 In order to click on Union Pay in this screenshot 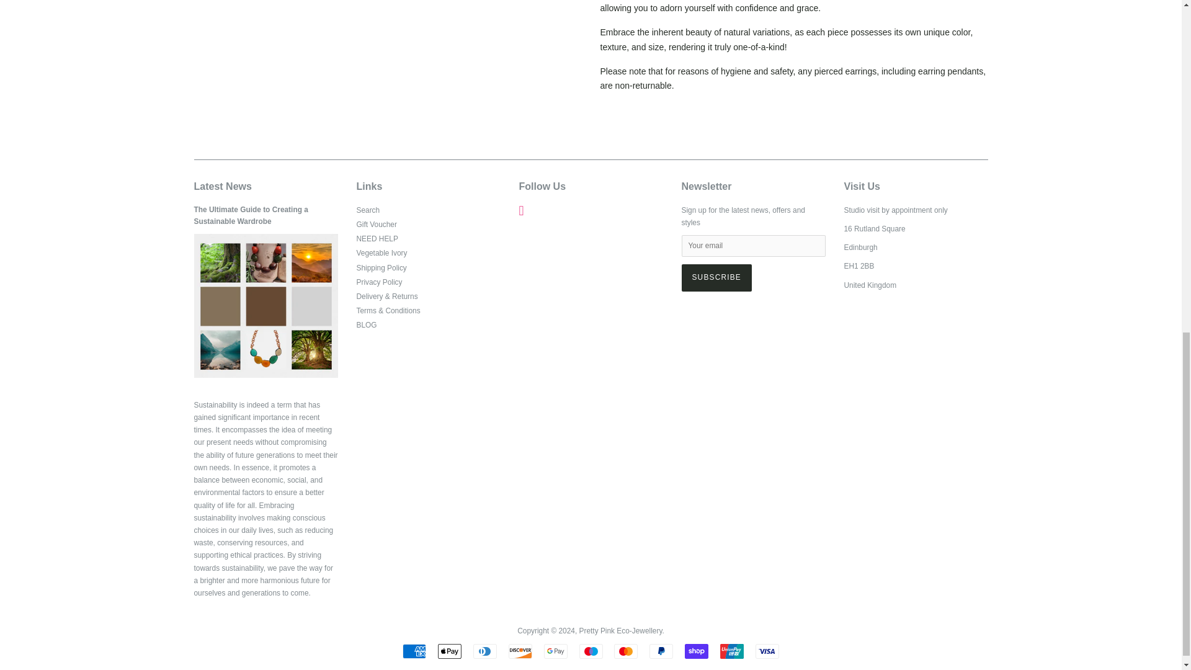, I will do `click(732, 651)`.